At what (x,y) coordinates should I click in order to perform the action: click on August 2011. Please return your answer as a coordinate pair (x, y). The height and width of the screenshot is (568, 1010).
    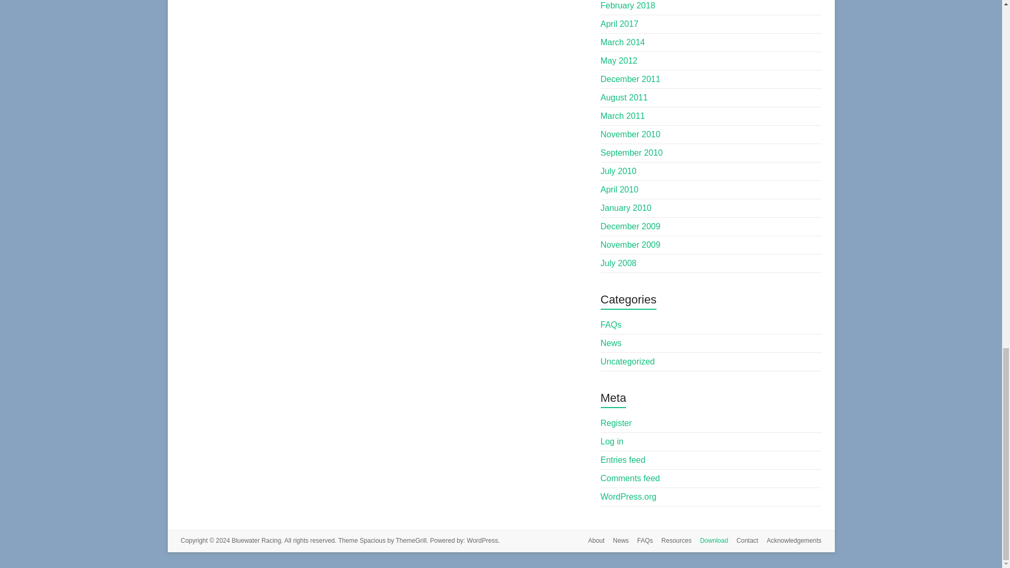
    Looking at the image, I should click on (624, 98).